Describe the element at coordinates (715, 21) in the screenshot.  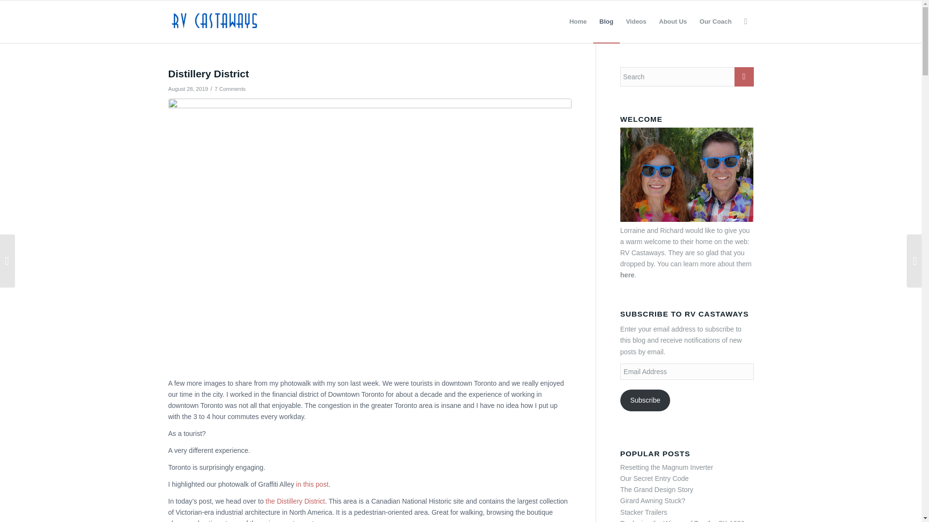
I see `Our Coach` at that location.